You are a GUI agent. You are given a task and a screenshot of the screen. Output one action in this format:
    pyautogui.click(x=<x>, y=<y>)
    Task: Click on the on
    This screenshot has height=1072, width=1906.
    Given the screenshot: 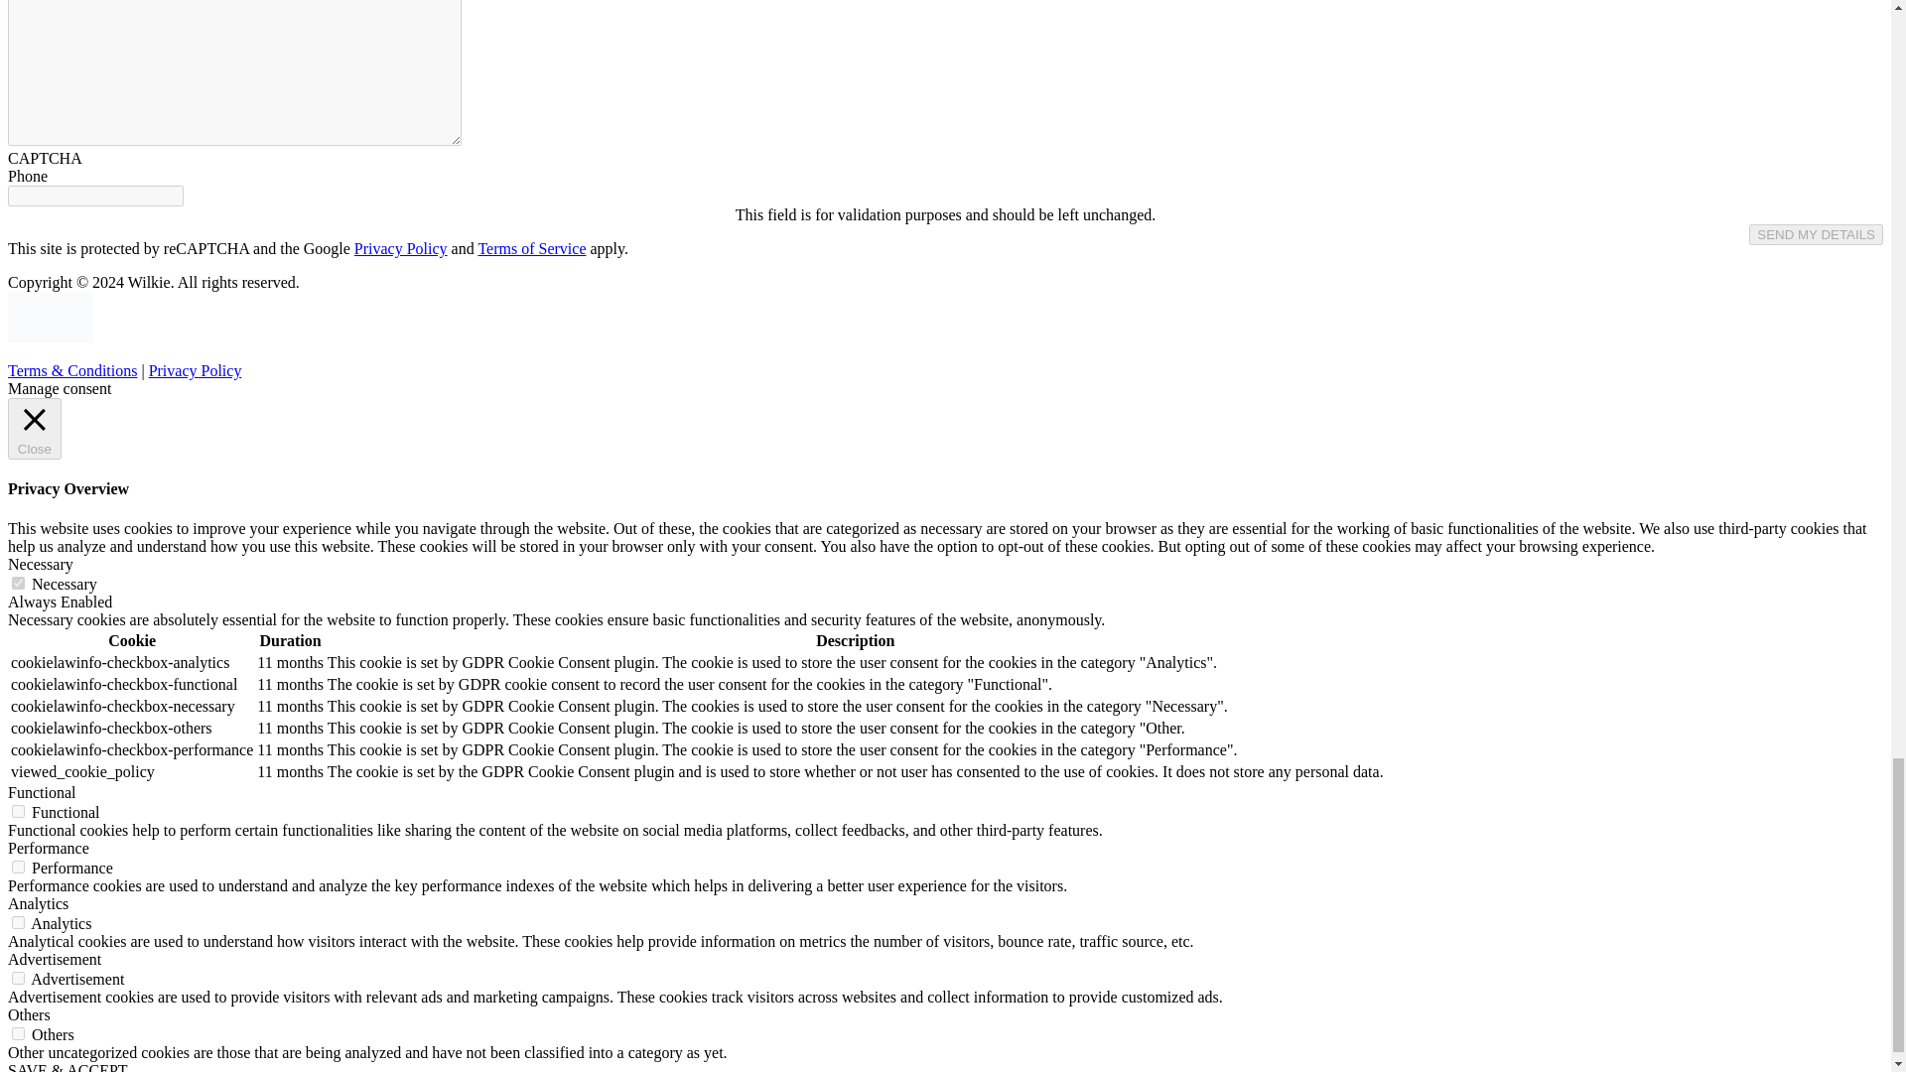 What is the action you would take?
    pyautogui.click(x=18, y=812)
    